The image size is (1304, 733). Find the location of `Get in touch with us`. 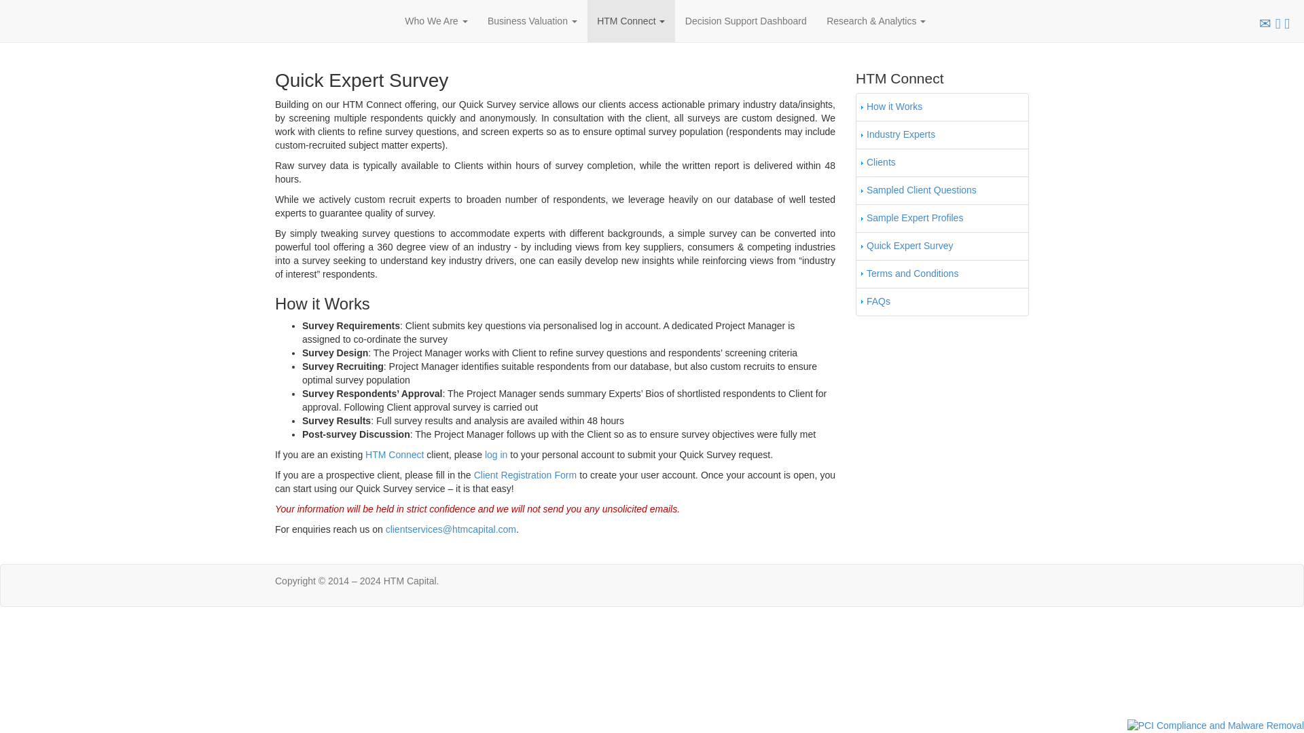

Get in touch with us is located at coordinates (1265, 22).